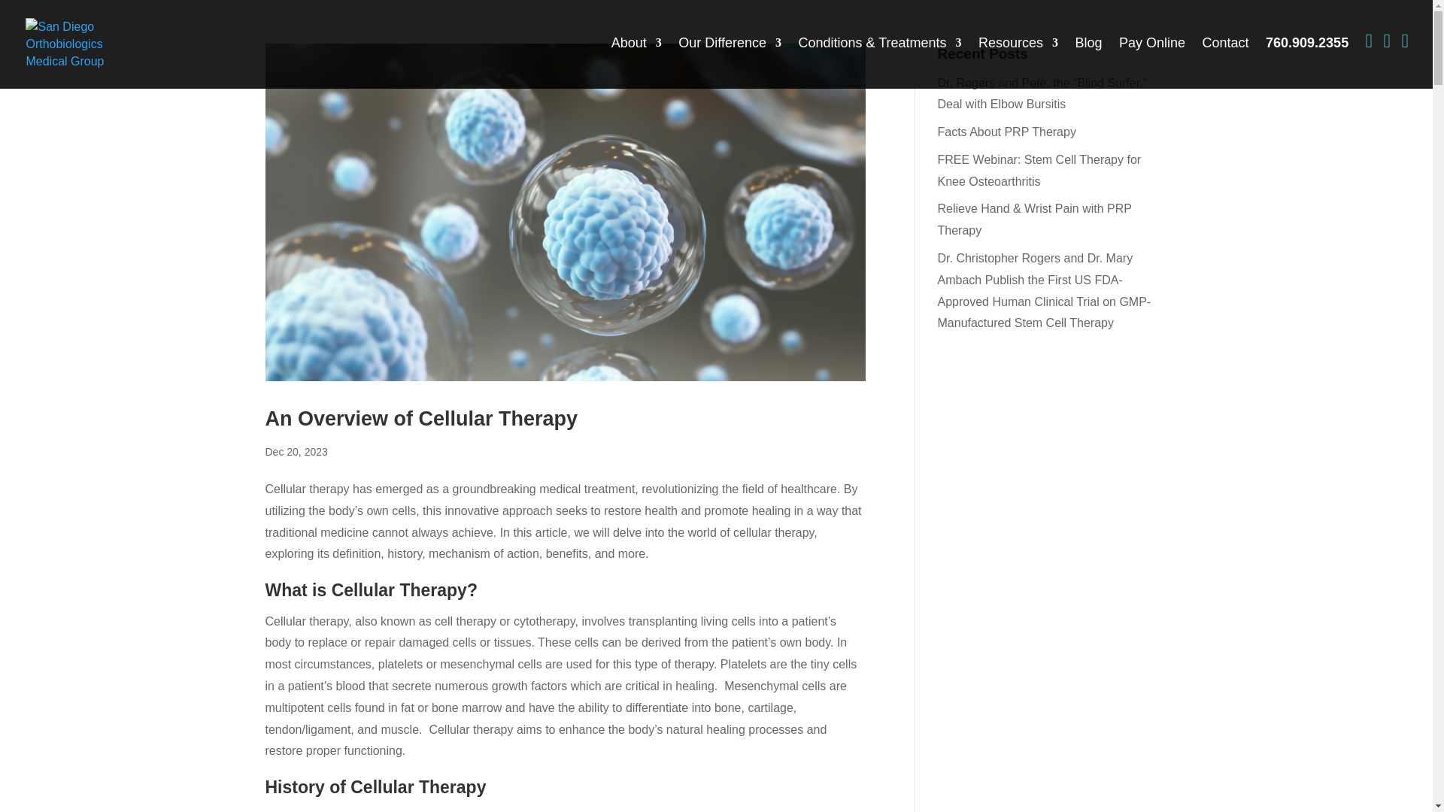 This screenshot has height=812, width=1444. What do you see at coordinates (636, 62) in the screenshot?
I see `About` at bounding box center [636, 62].